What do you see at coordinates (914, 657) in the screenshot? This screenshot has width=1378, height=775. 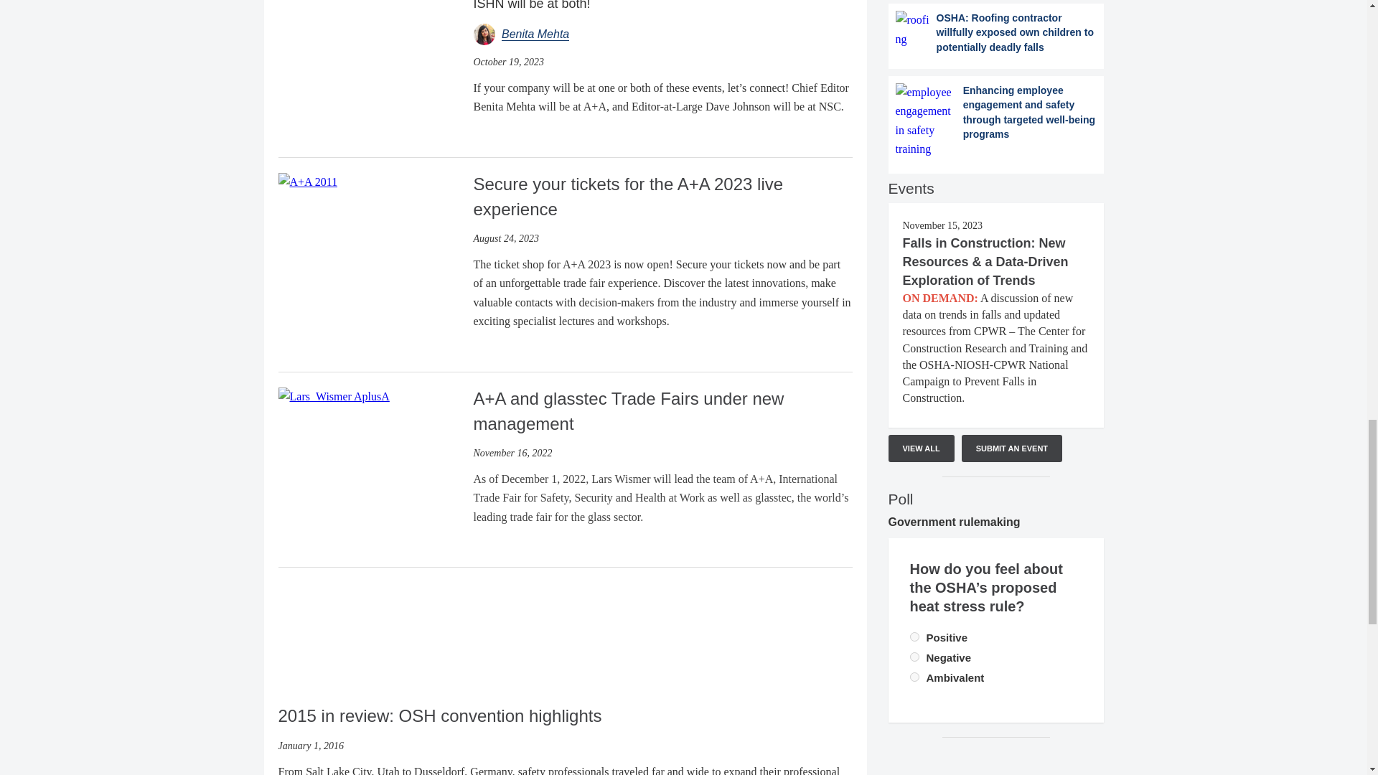 I see `143` at bounding box center [914, 657].